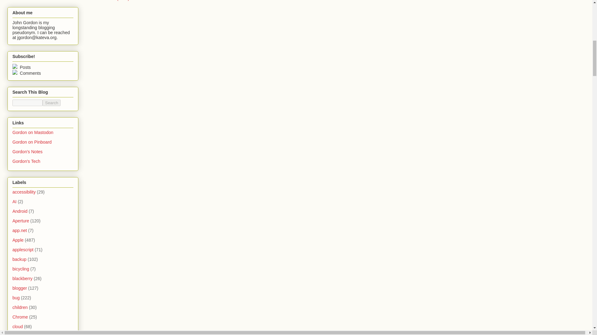  Describe the element at coordinates (21, 221) in the screenshot. I see `Aperture` at that location.